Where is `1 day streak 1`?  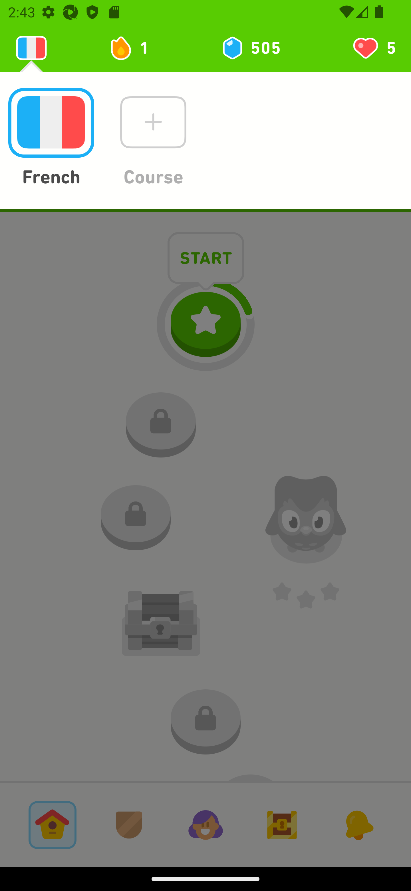
1 day streak 1 is located at coordinates (134, 48).